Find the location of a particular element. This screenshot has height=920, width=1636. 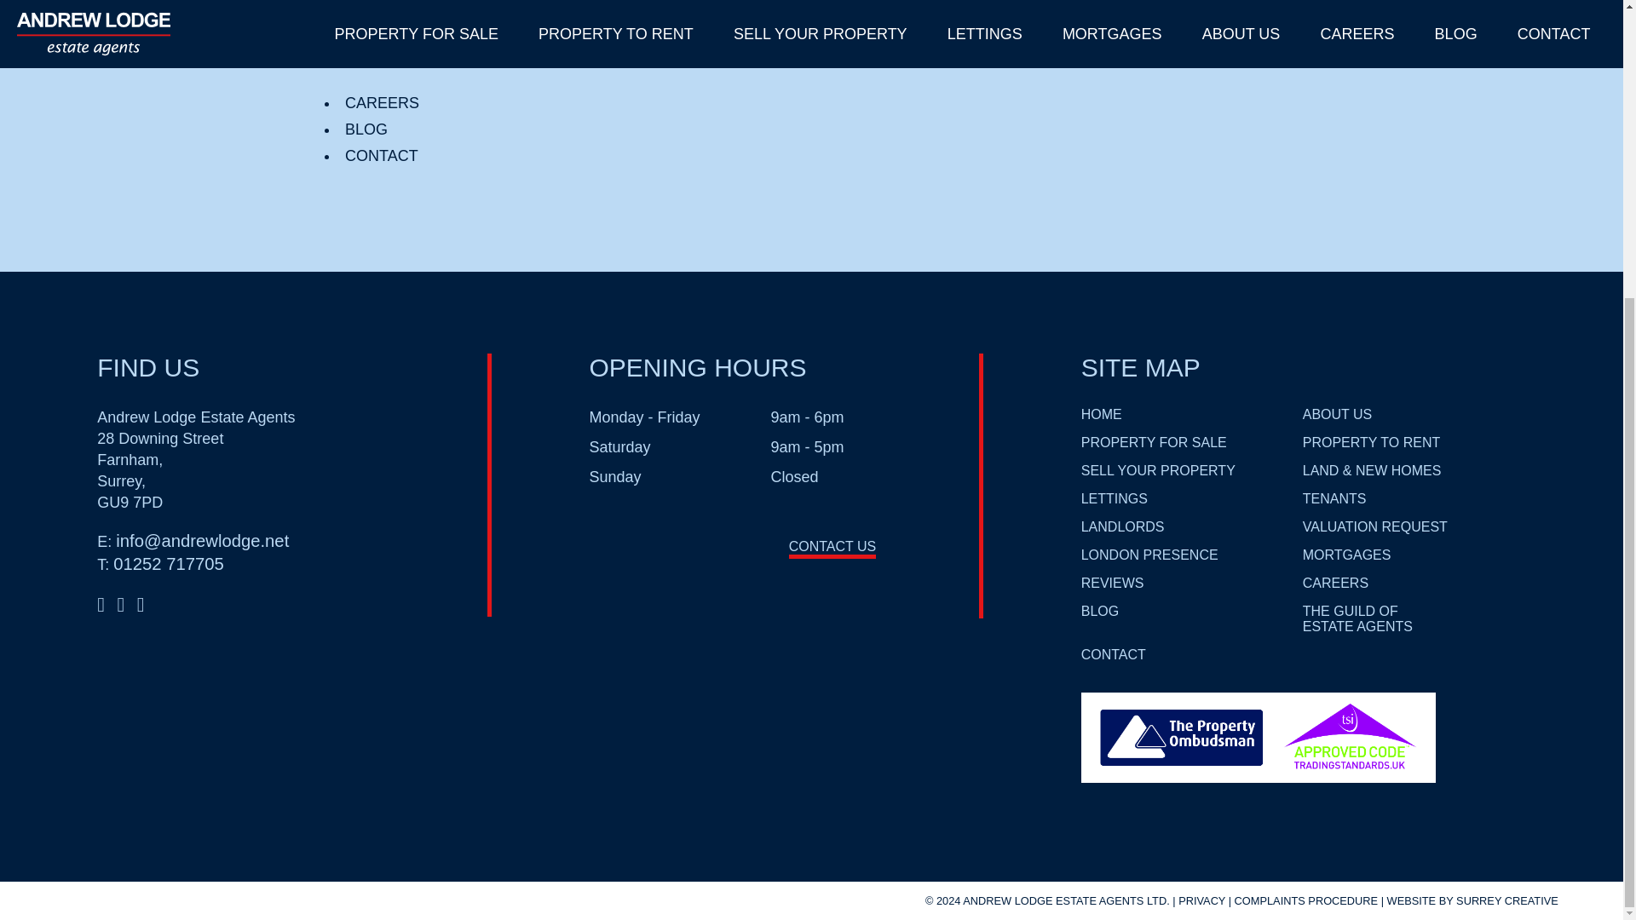

CONTACT US is located at coordinates (832, 549).